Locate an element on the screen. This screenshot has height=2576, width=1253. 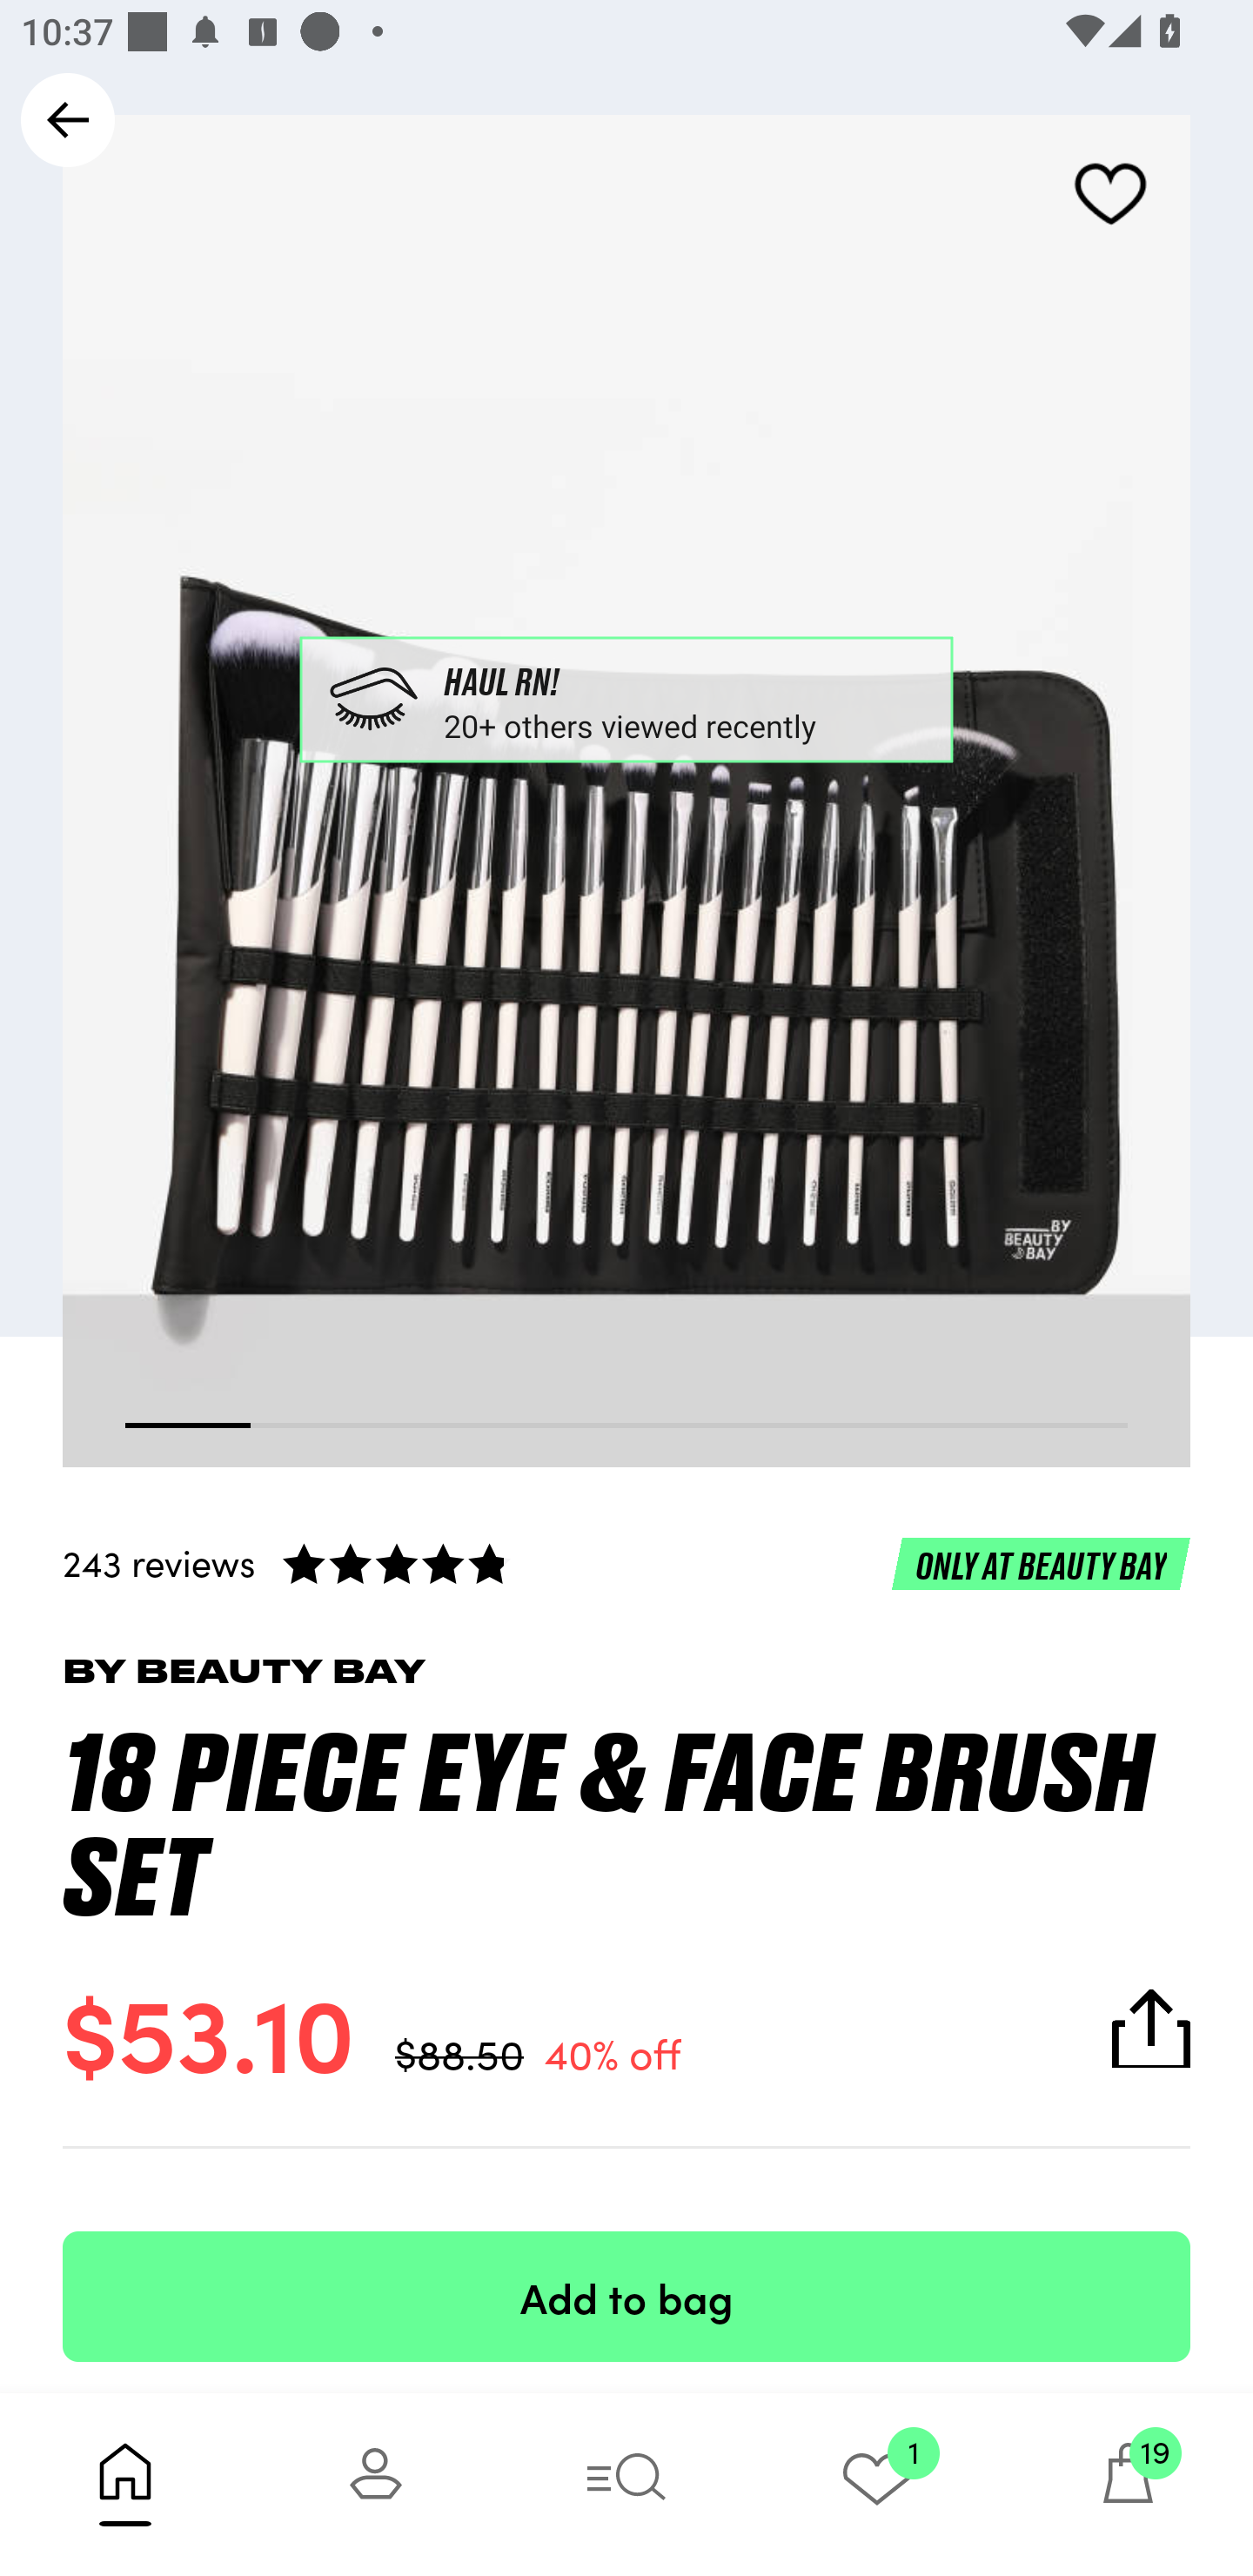
Add to bag is located at coordinates (626, 2296).